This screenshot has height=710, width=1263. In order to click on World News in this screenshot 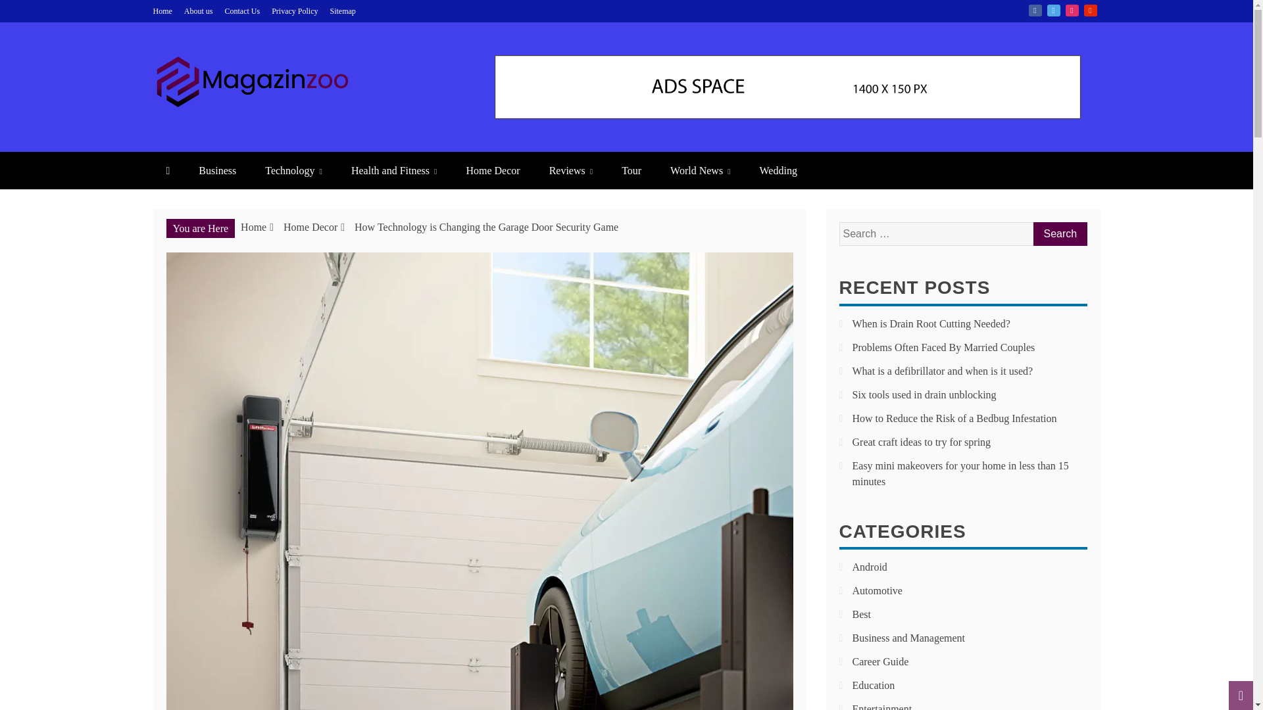, I will do `click(700, 171)`.